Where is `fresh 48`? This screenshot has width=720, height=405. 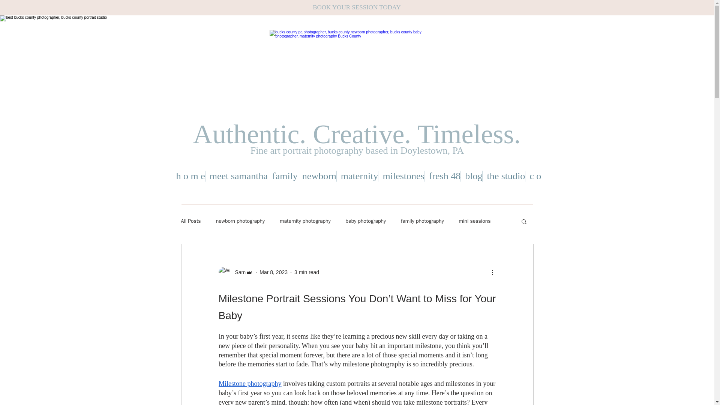
fresh 48 is located at coordinates (444, 176).